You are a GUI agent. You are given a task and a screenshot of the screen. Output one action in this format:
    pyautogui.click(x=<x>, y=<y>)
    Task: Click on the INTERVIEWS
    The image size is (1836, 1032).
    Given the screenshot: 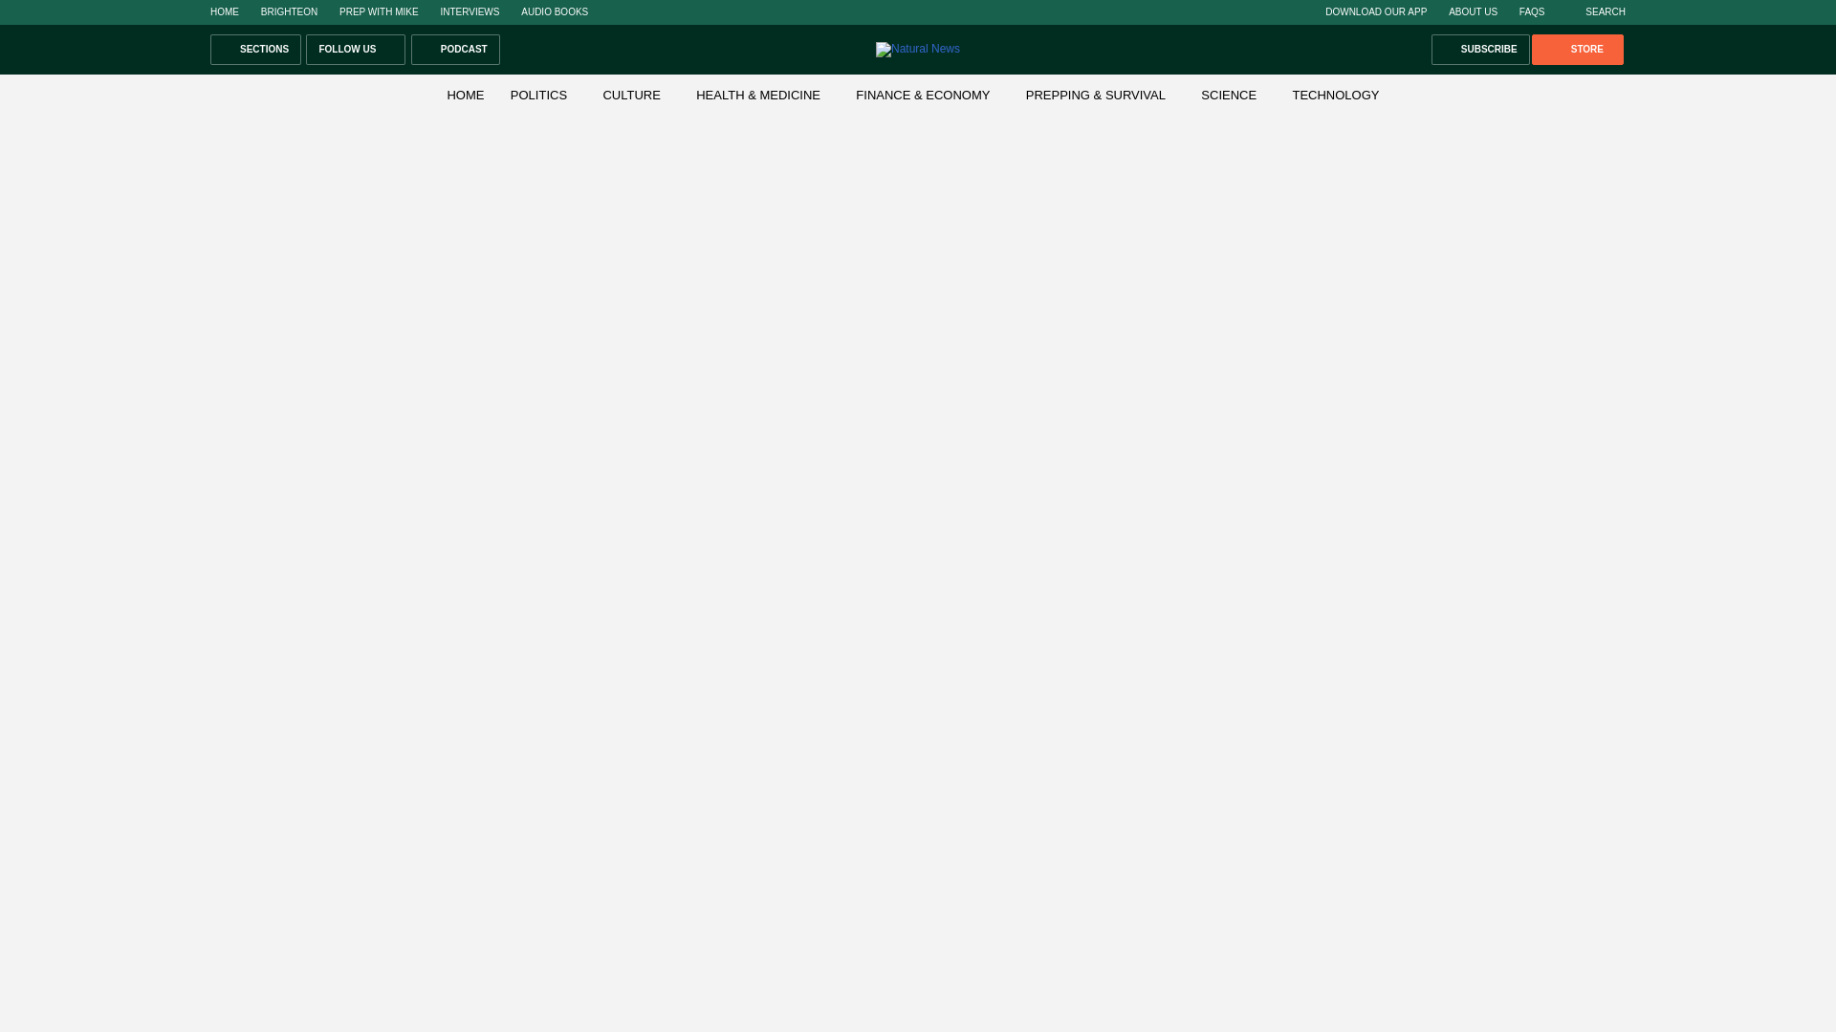 What is the action you would take?
    pyautogui.click(x=470, y=11)
    